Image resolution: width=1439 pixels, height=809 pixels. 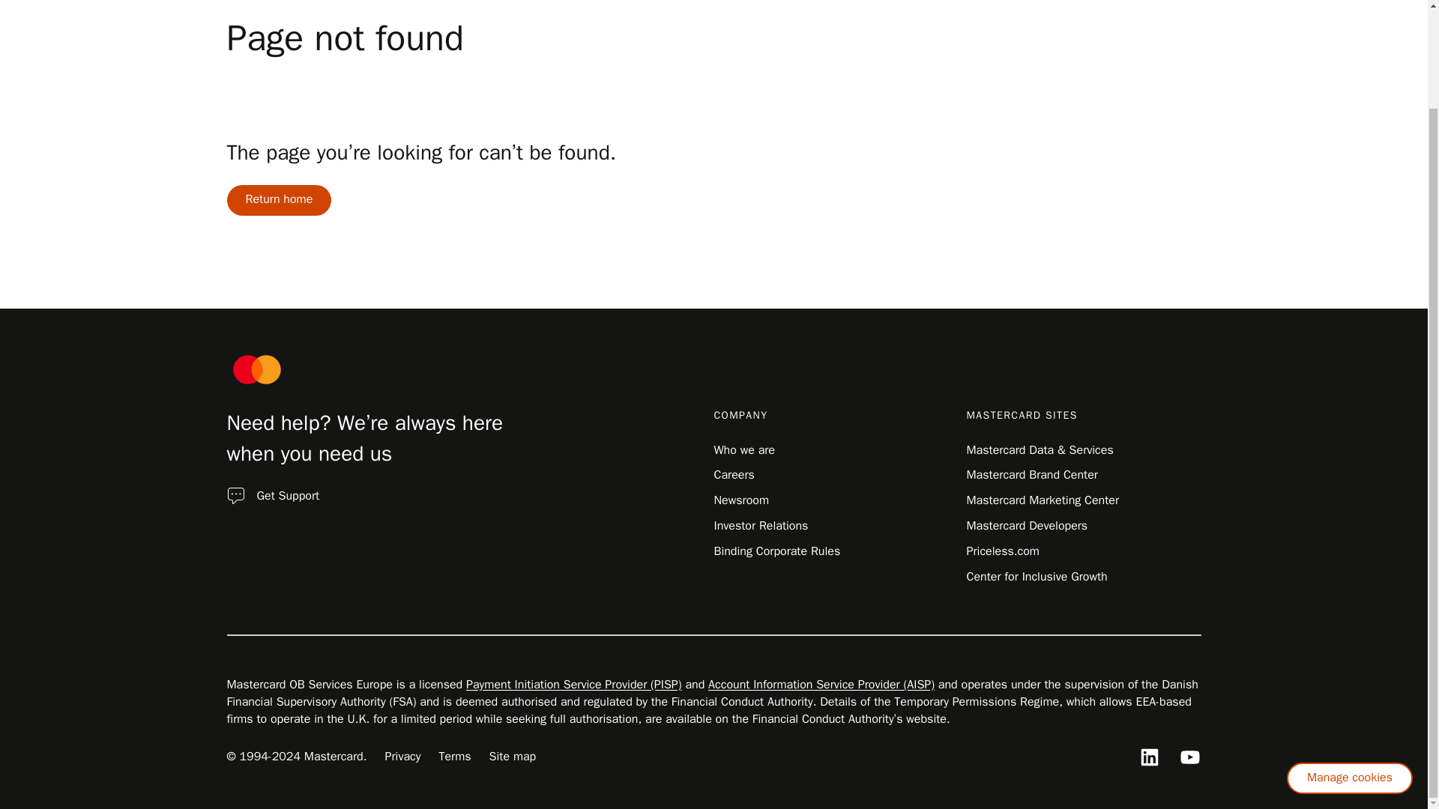 What do you see at coordinates (1043, 500) in the screenshot?
I see `Mastercard Marketing Center` at bounding box center [1043, 500].